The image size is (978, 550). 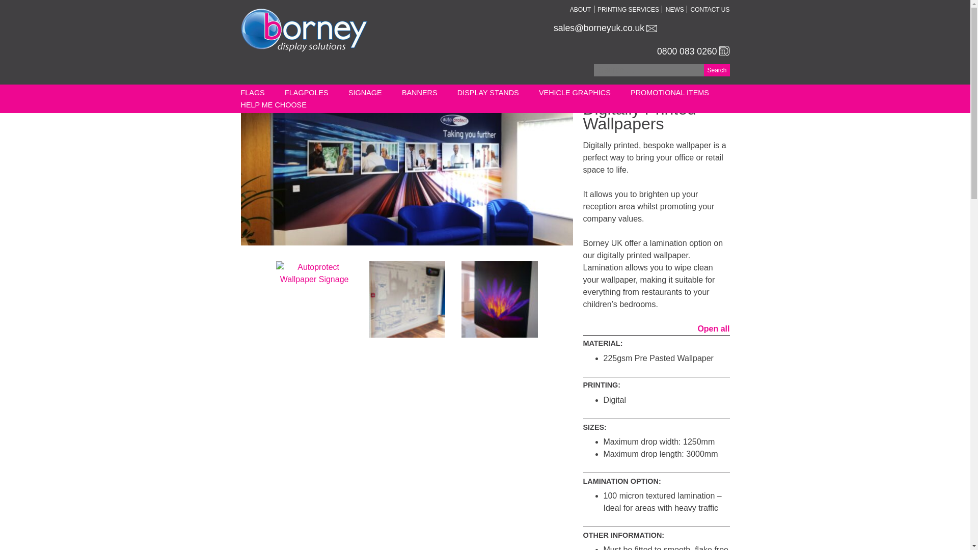 What do you see at coordinates (488, 93) in the screenshot?
I see `DISPLAY STANDS` at bounding box center [488, 93].